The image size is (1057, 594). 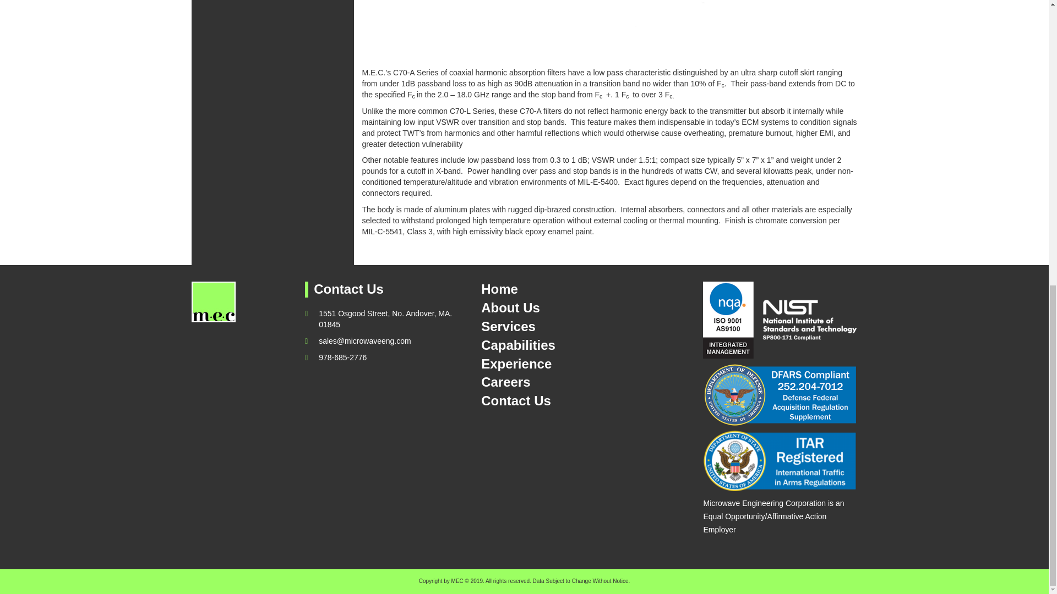 I want to click on Services, so click(x=553, y=327).